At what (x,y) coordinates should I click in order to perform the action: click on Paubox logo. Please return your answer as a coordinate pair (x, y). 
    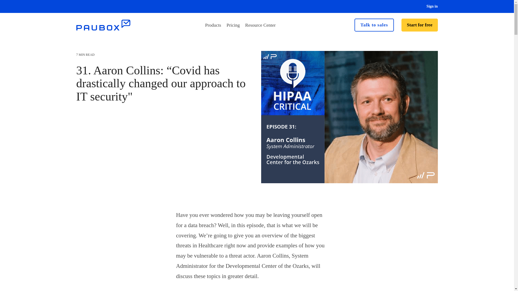
    Looking at the image, I should click on (103, 25).